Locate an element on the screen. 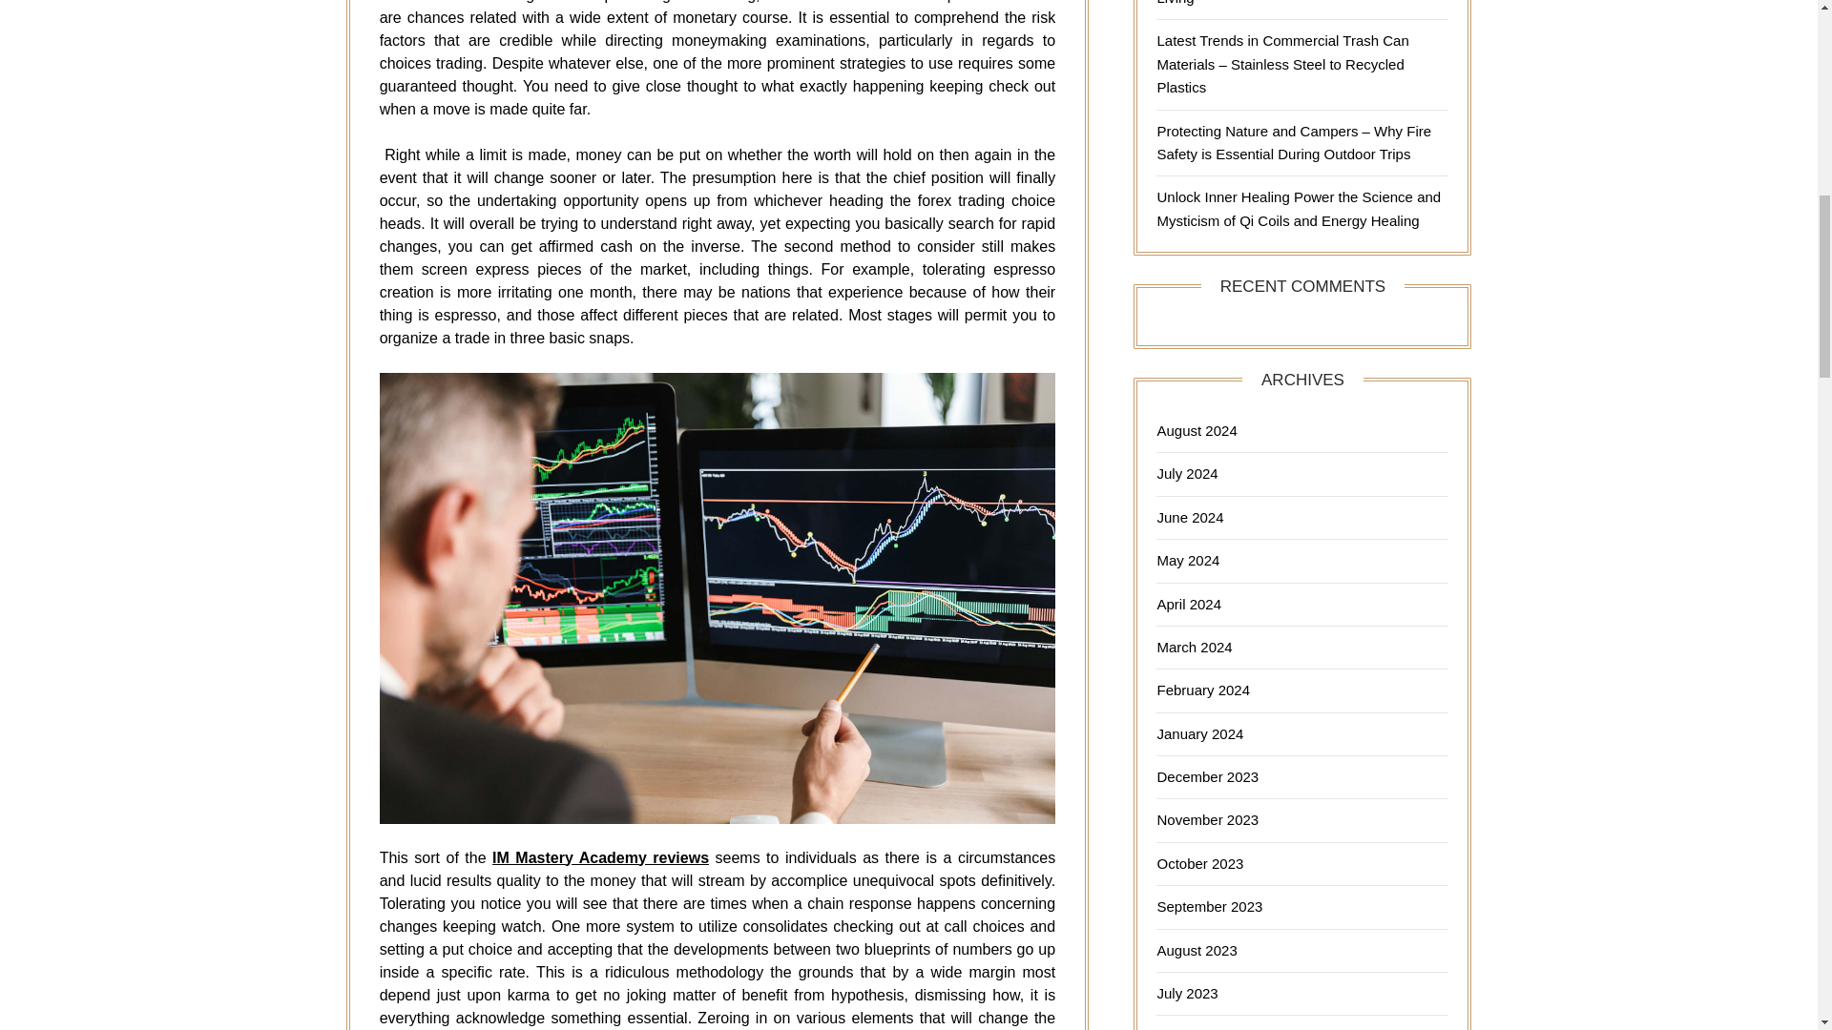  April 2024 is located at coordinates (1189, 604).